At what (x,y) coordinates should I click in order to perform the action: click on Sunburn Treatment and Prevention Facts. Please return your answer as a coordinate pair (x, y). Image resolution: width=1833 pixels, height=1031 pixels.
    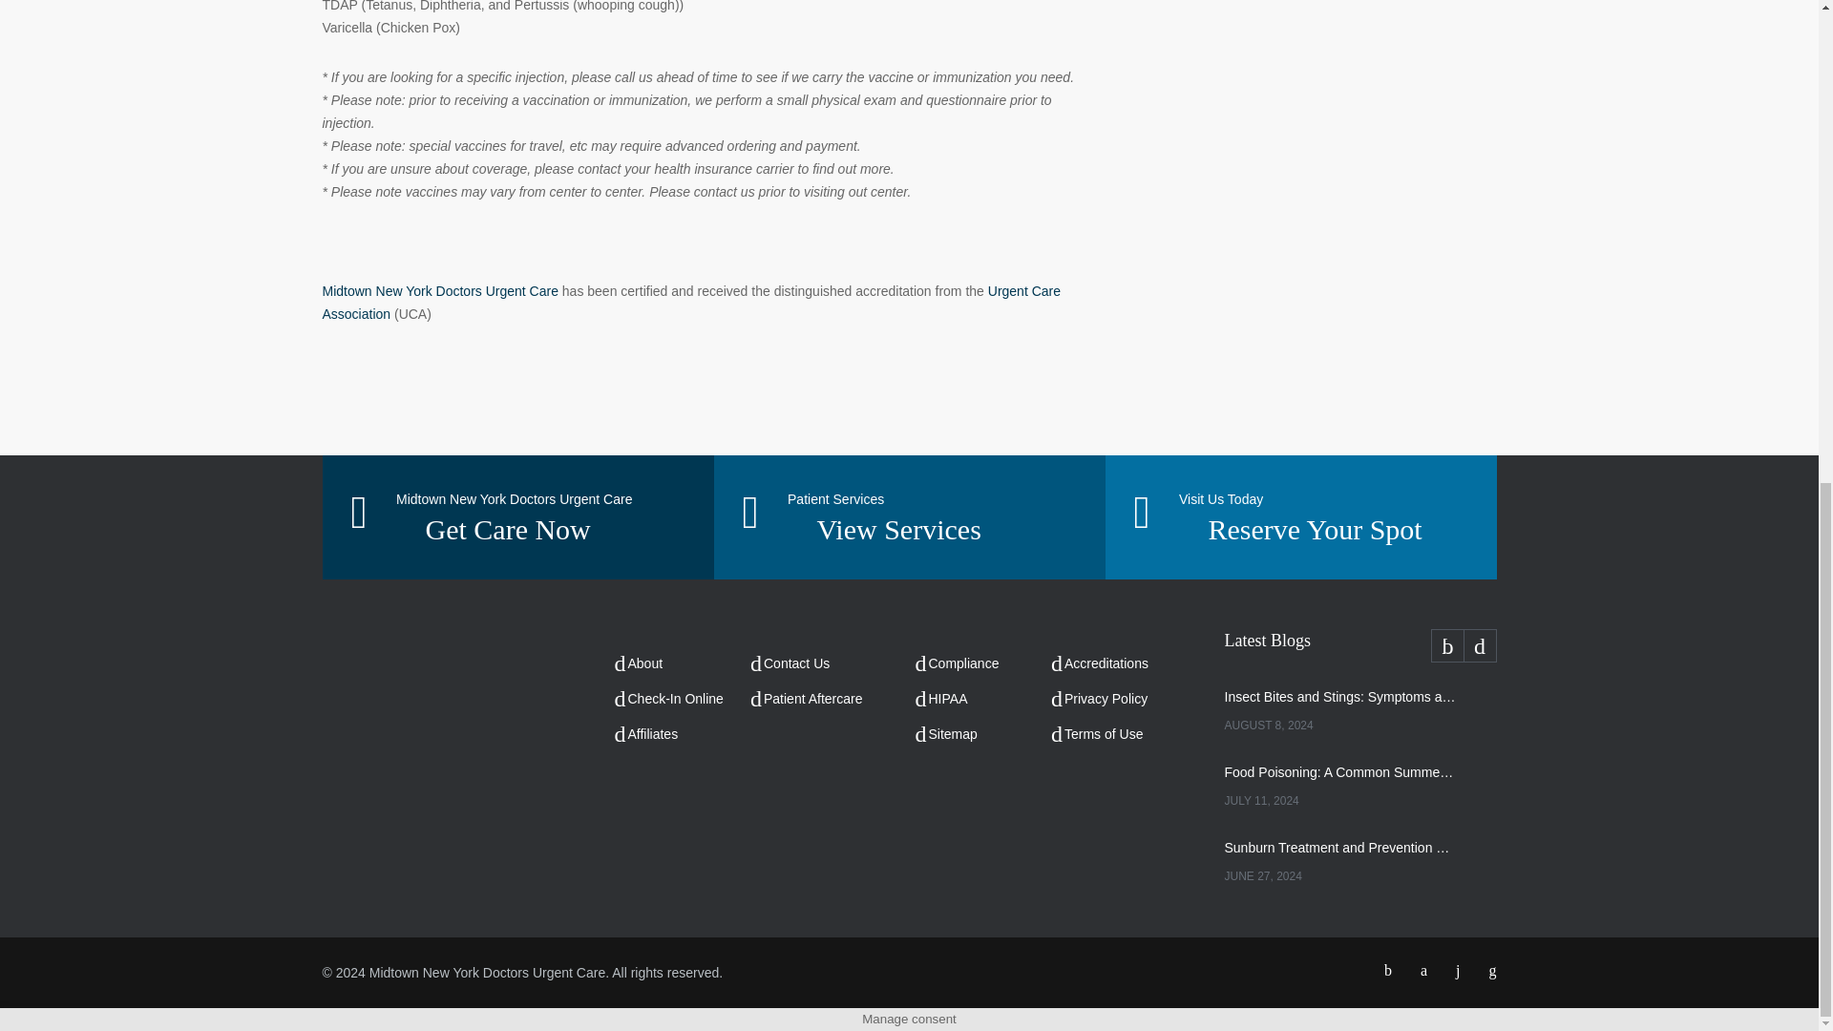
    Looking at the image, I should click on (1339, 847).